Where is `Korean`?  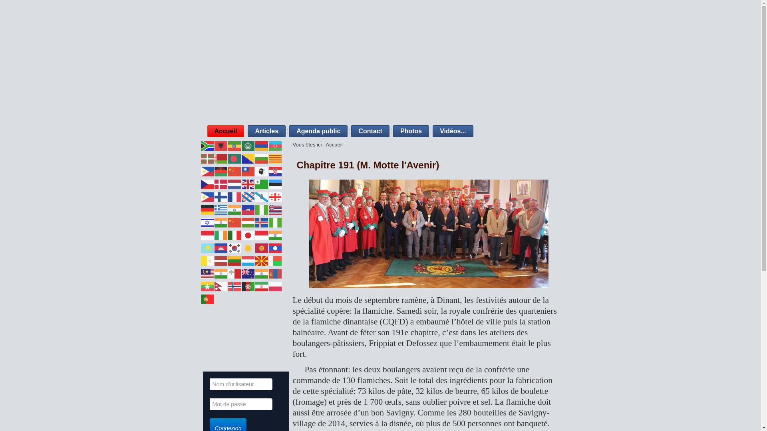
Korean is located at coordinates (234, 247).